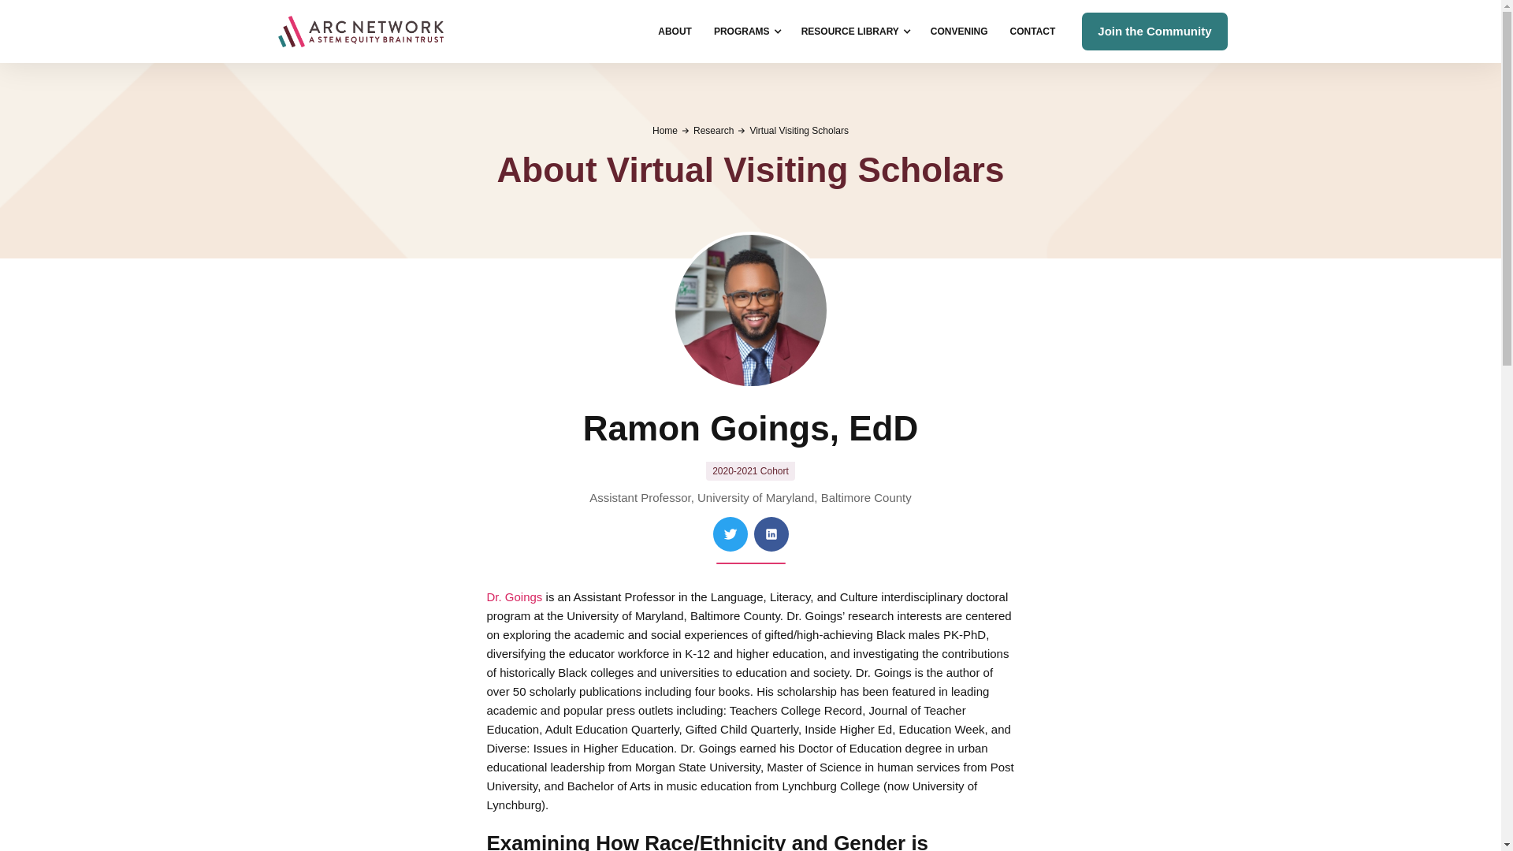 The width and height of the screenshot is (1513, 851). I want to click on ABOUT, so click(675, 32).